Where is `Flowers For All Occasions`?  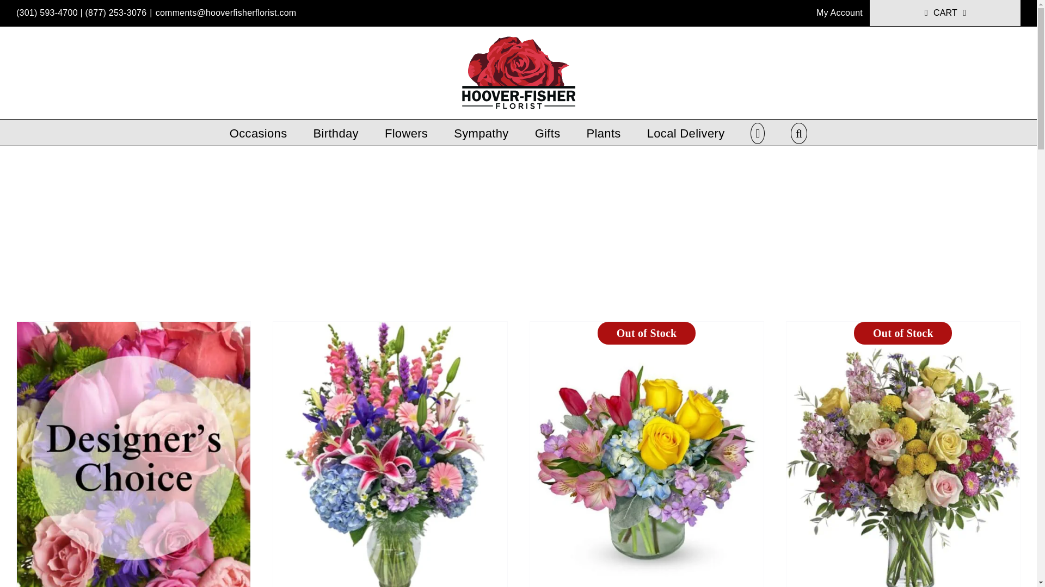 Flowers For All Occasions is located at coordinates (259, 133).